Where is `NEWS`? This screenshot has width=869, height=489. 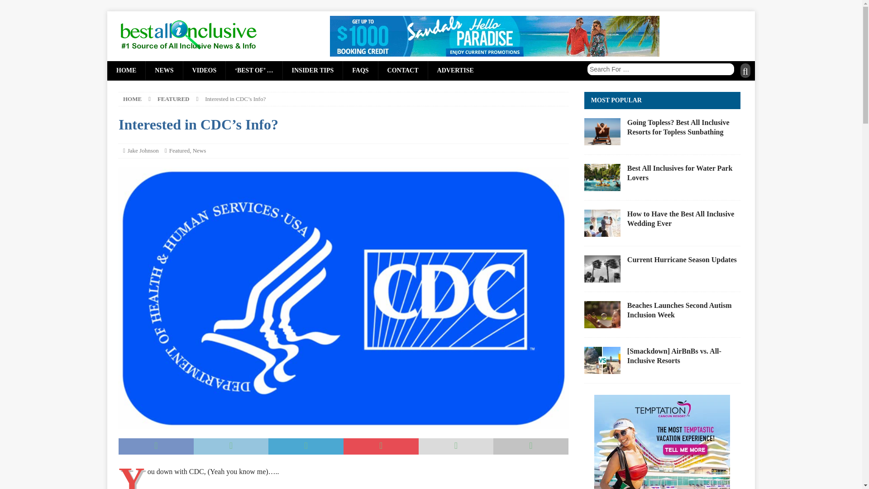
NEWS is located at coordinates (164, 71).